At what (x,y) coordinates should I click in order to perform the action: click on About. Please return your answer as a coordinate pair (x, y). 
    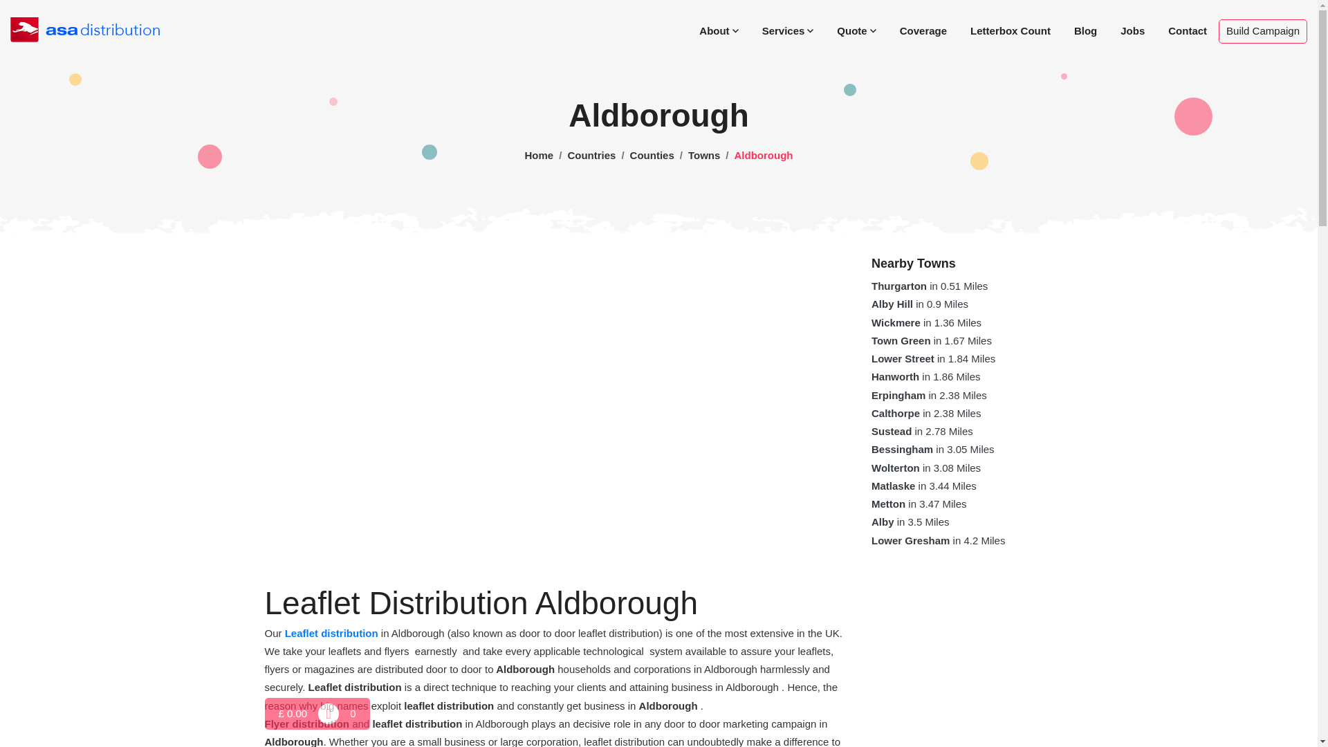
    Looking at the image, I should click on (719, 30).